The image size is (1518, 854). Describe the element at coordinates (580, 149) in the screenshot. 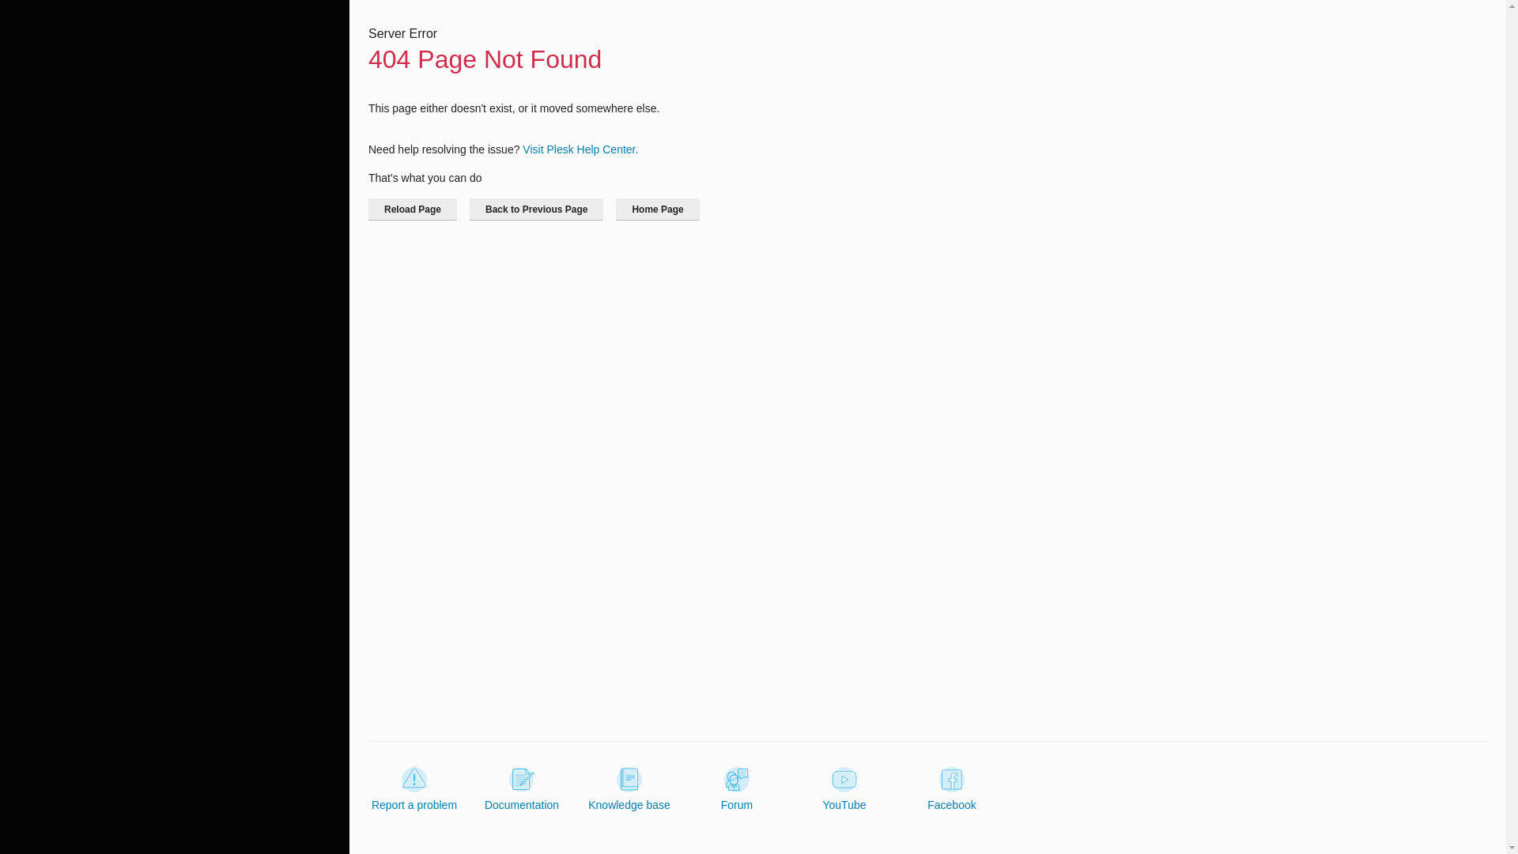

I see `Visit Plesk Help Center.` at that location.